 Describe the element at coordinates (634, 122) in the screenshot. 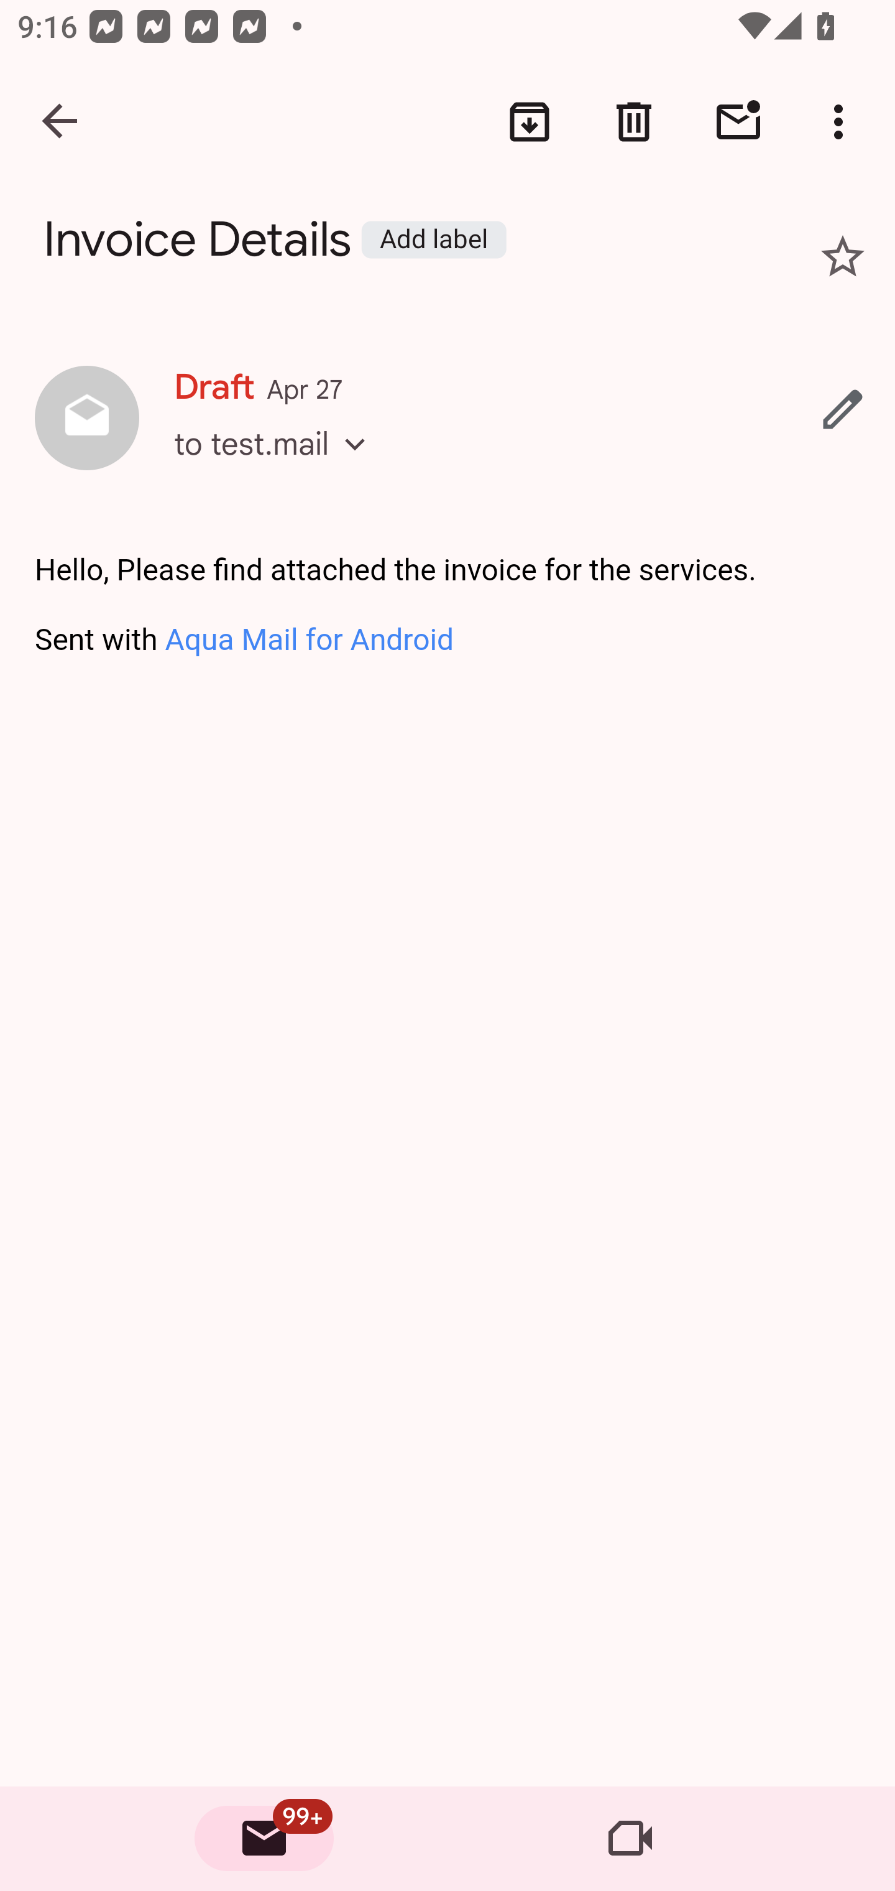

I see `Delete` at that location.